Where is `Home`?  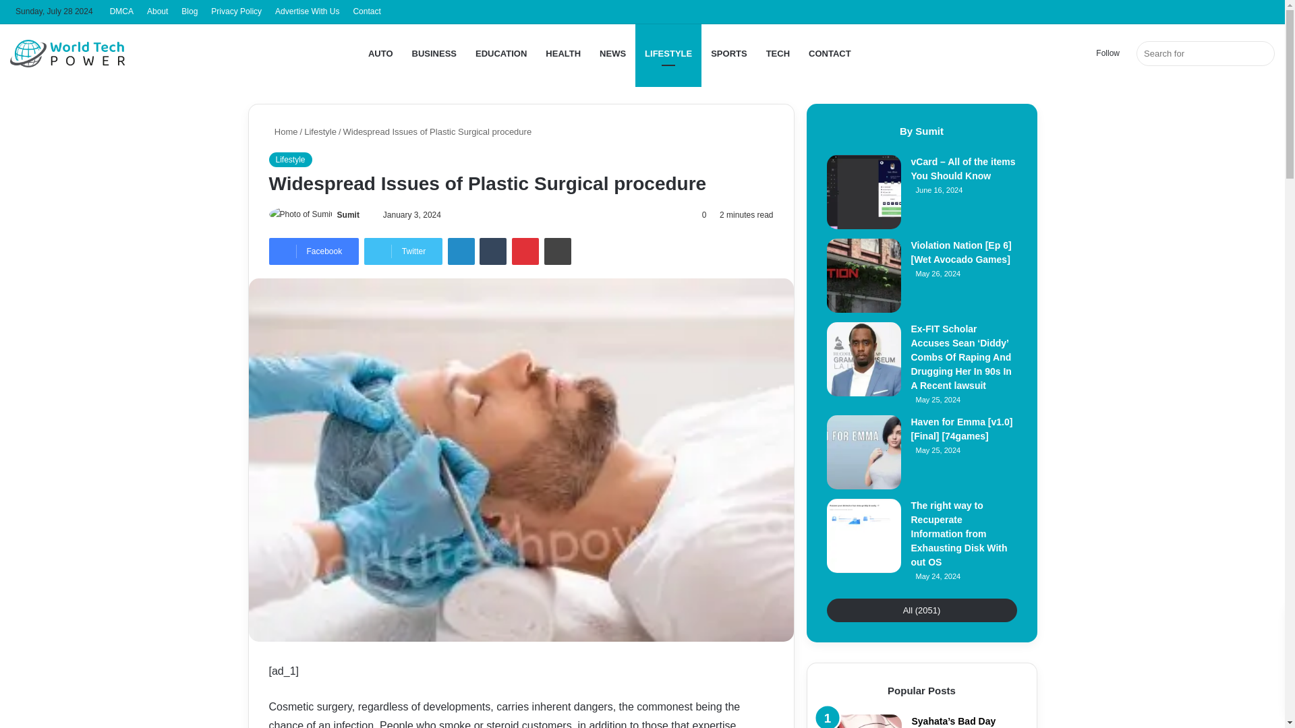
Home is located at coordinates (283, 131).